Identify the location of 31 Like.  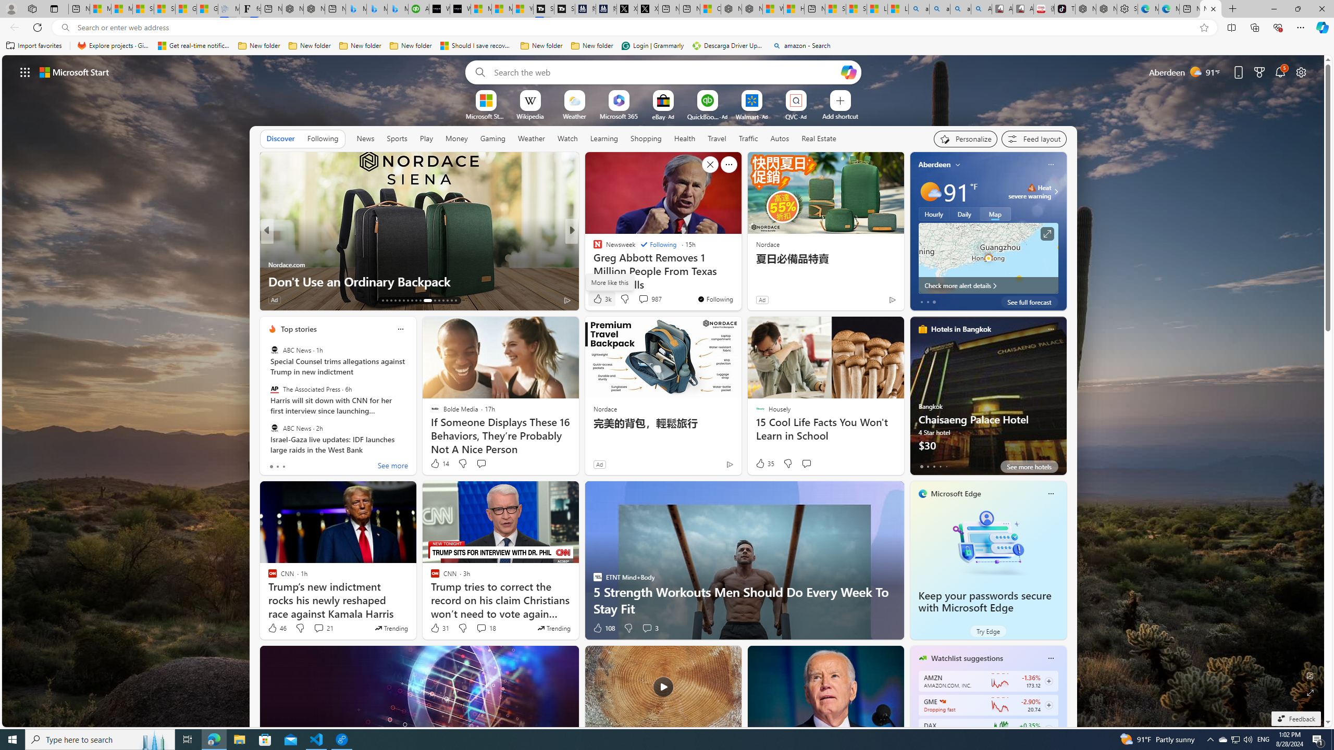
(439, 628).